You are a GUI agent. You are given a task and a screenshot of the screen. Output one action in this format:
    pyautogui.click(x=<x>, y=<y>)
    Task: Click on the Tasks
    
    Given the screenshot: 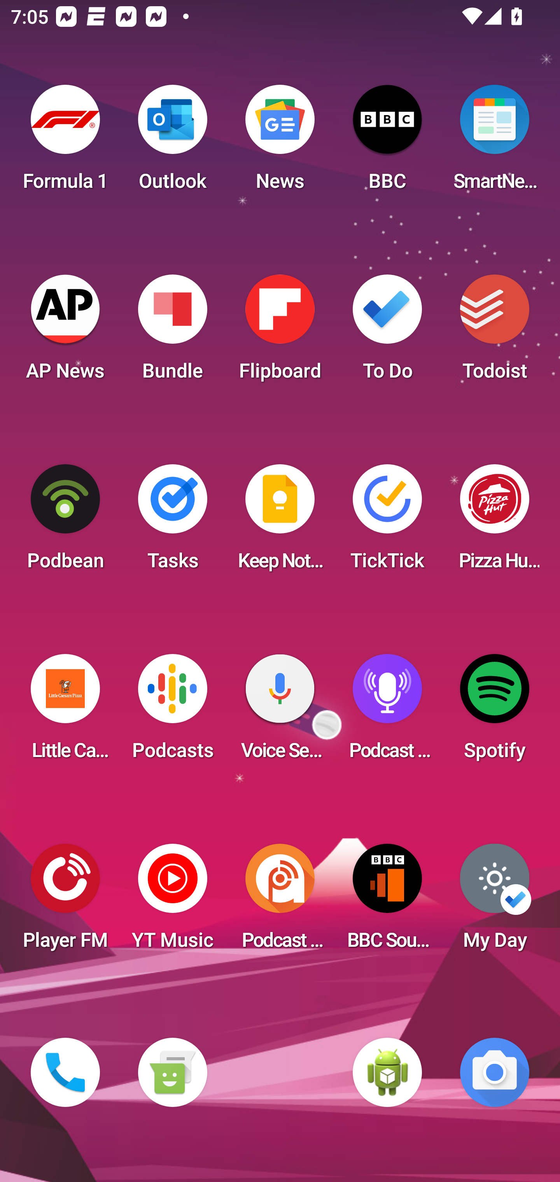 What is the action you would take?
    pyautogui.click(x=172, y=522)
    